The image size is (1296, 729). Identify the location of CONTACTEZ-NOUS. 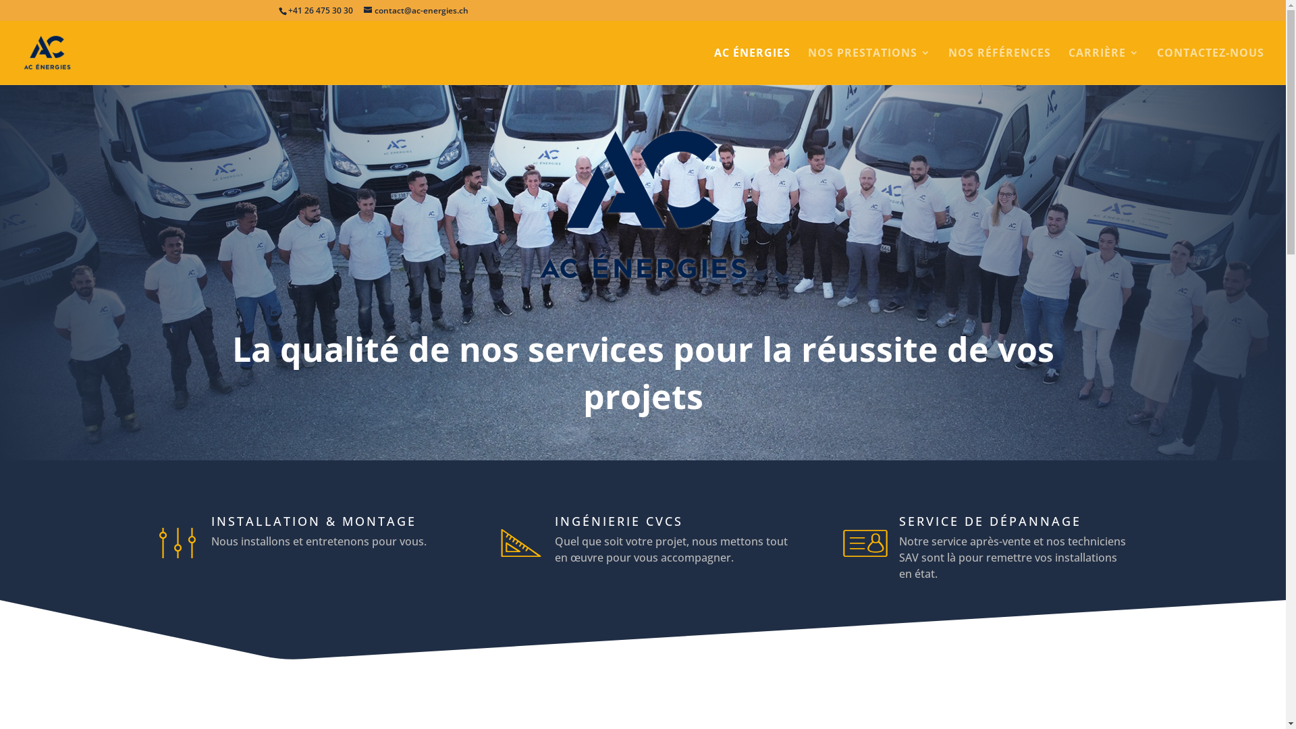
(1211, 66).